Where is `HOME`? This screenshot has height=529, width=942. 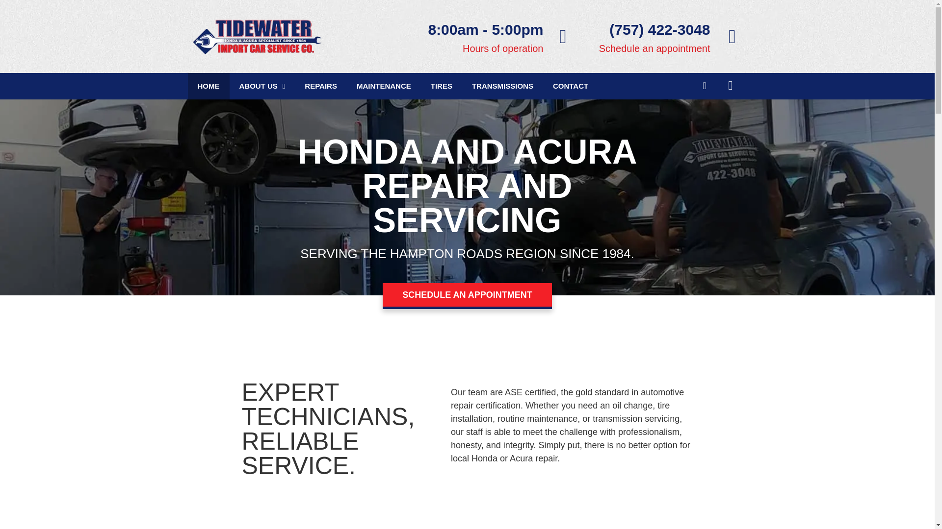
HOME is located at coordinates (208, 86).